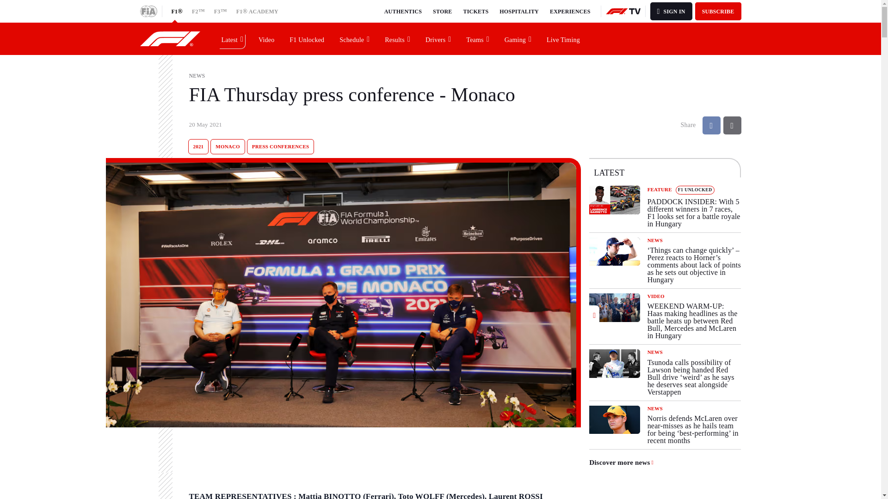 The height and width of the screenshot is (499, 888). Describe the element at coordinates (718, 11) in the screenshot. I see `SUBSCRIBE` at that location.